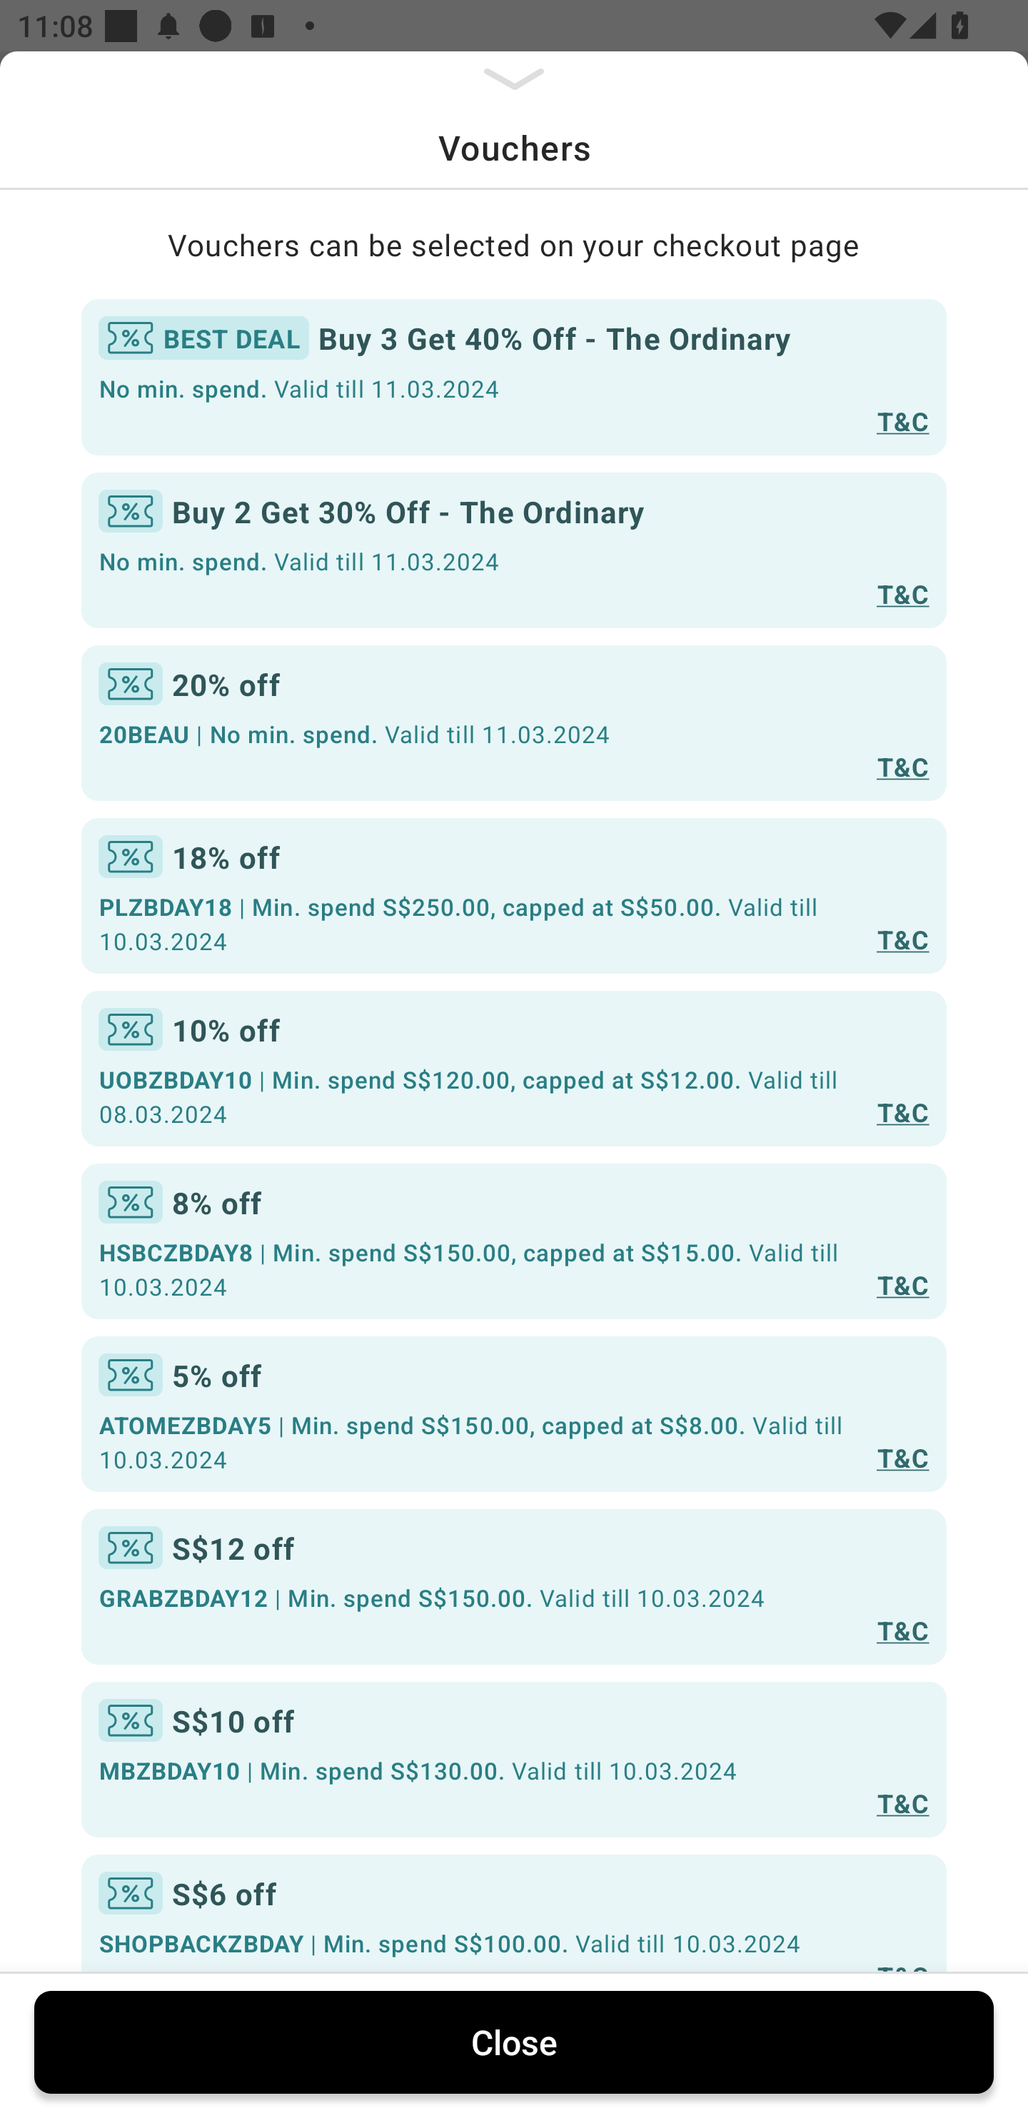 The height and width of the screenshot is (2113, 1028). I want to click on Close, so click(514, 2042).